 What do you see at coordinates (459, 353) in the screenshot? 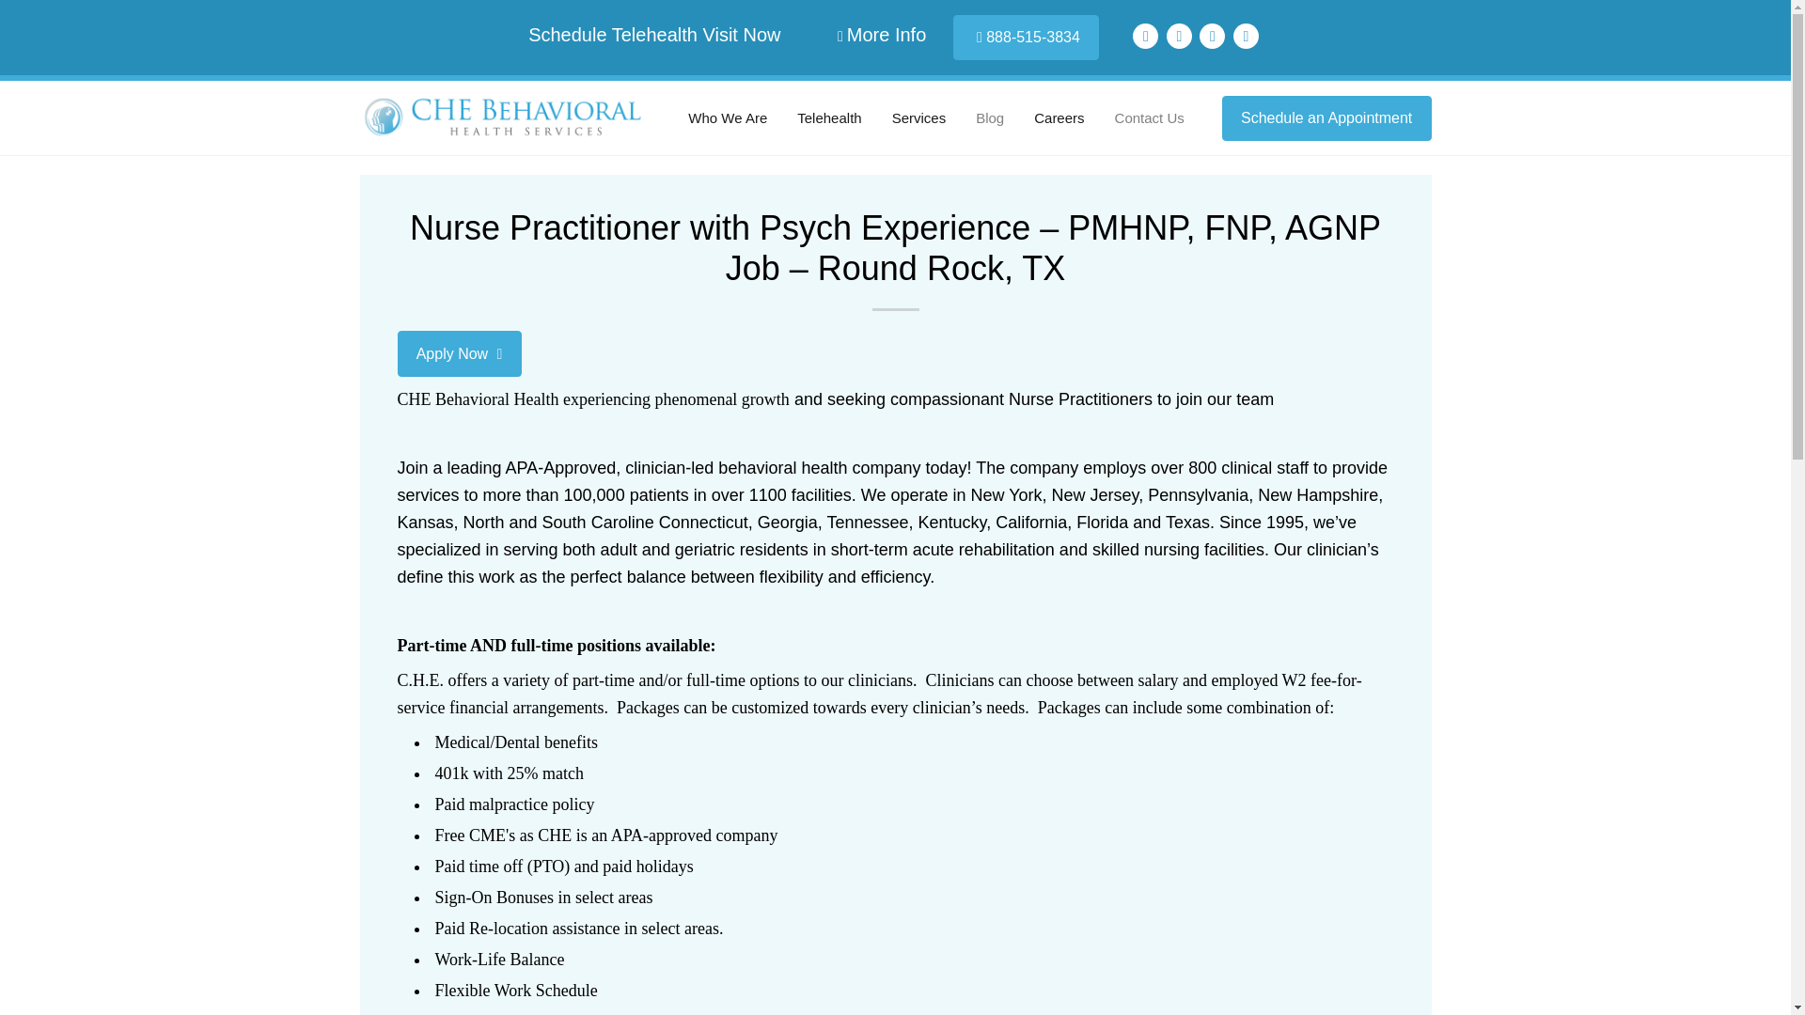
I see `Apply Now` at bounding box center [459, 353].